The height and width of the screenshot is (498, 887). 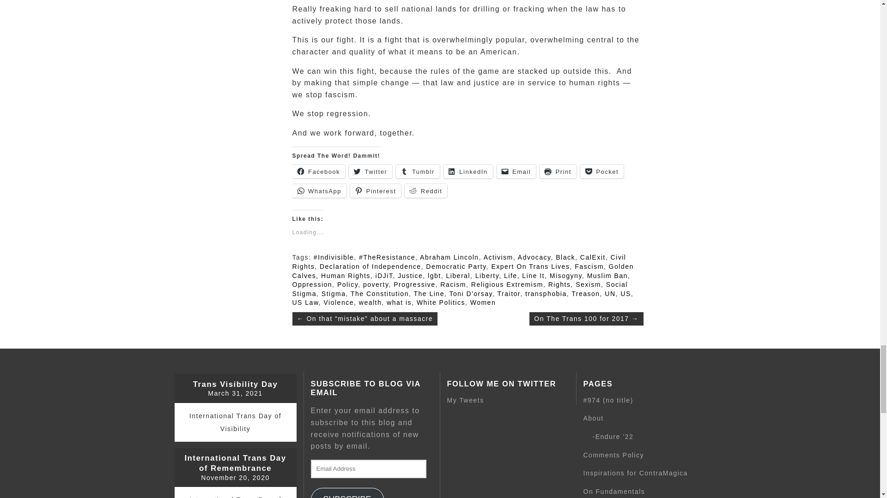 What do you see at coordinates (417, 172) in the screenshot?
I see `Tumblr` at bounding box center [417, 172].